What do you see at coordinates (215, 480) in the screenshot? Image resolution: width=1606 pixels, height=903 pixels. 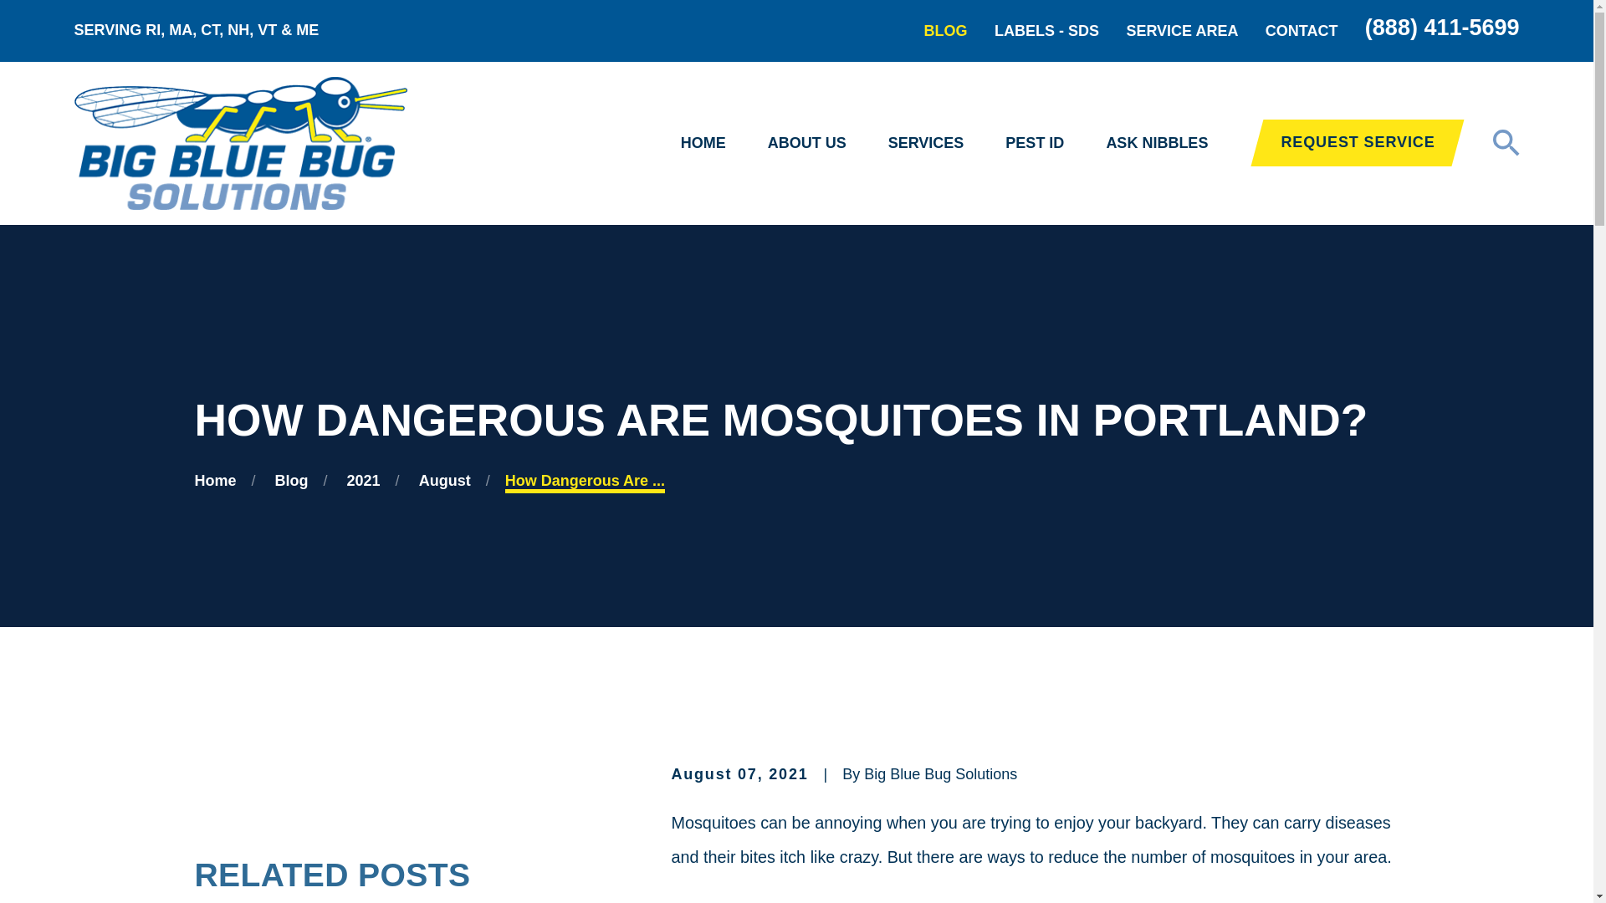 I see `Go Home` at bounding box center [215, 480].